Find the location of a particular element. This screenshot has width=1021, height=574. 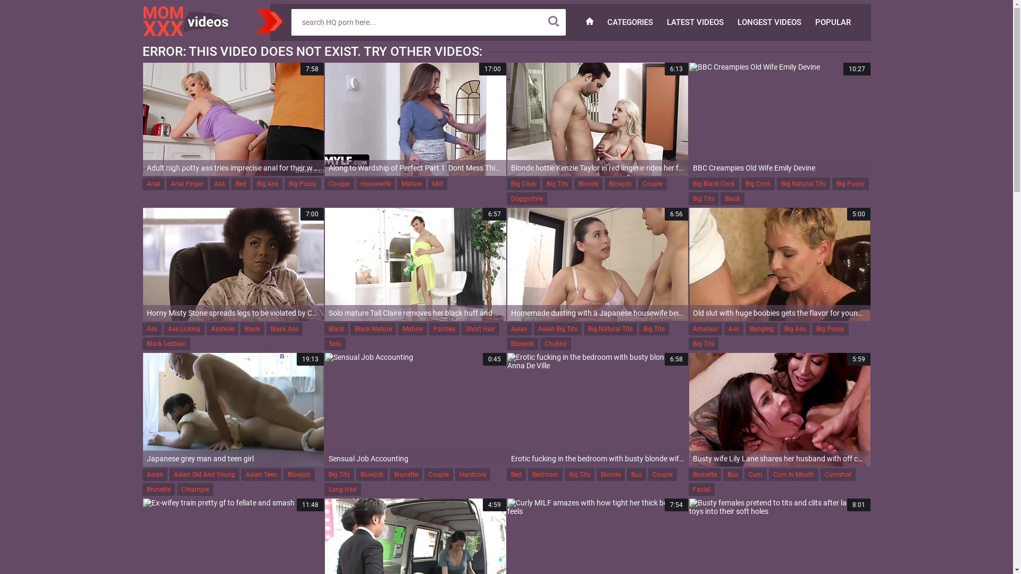

Bed is located at coordinates (516, 474).